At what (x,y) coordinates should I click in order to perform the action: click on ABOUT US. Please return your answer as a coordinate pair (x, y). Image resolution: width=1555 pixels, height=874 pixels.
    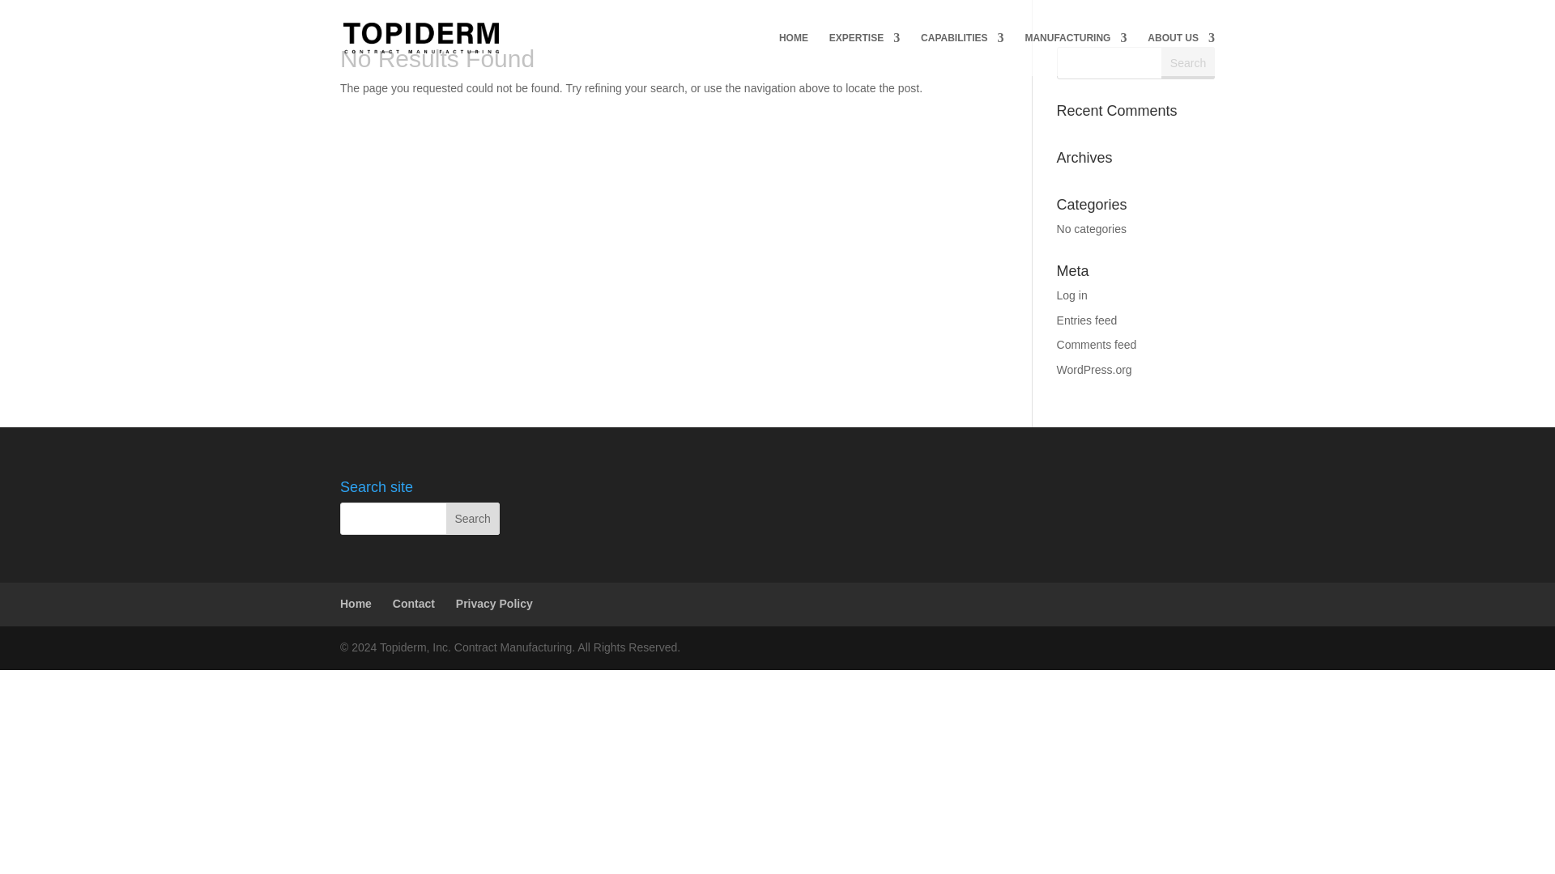
    Looking at the image, I should click on (1181, 53).